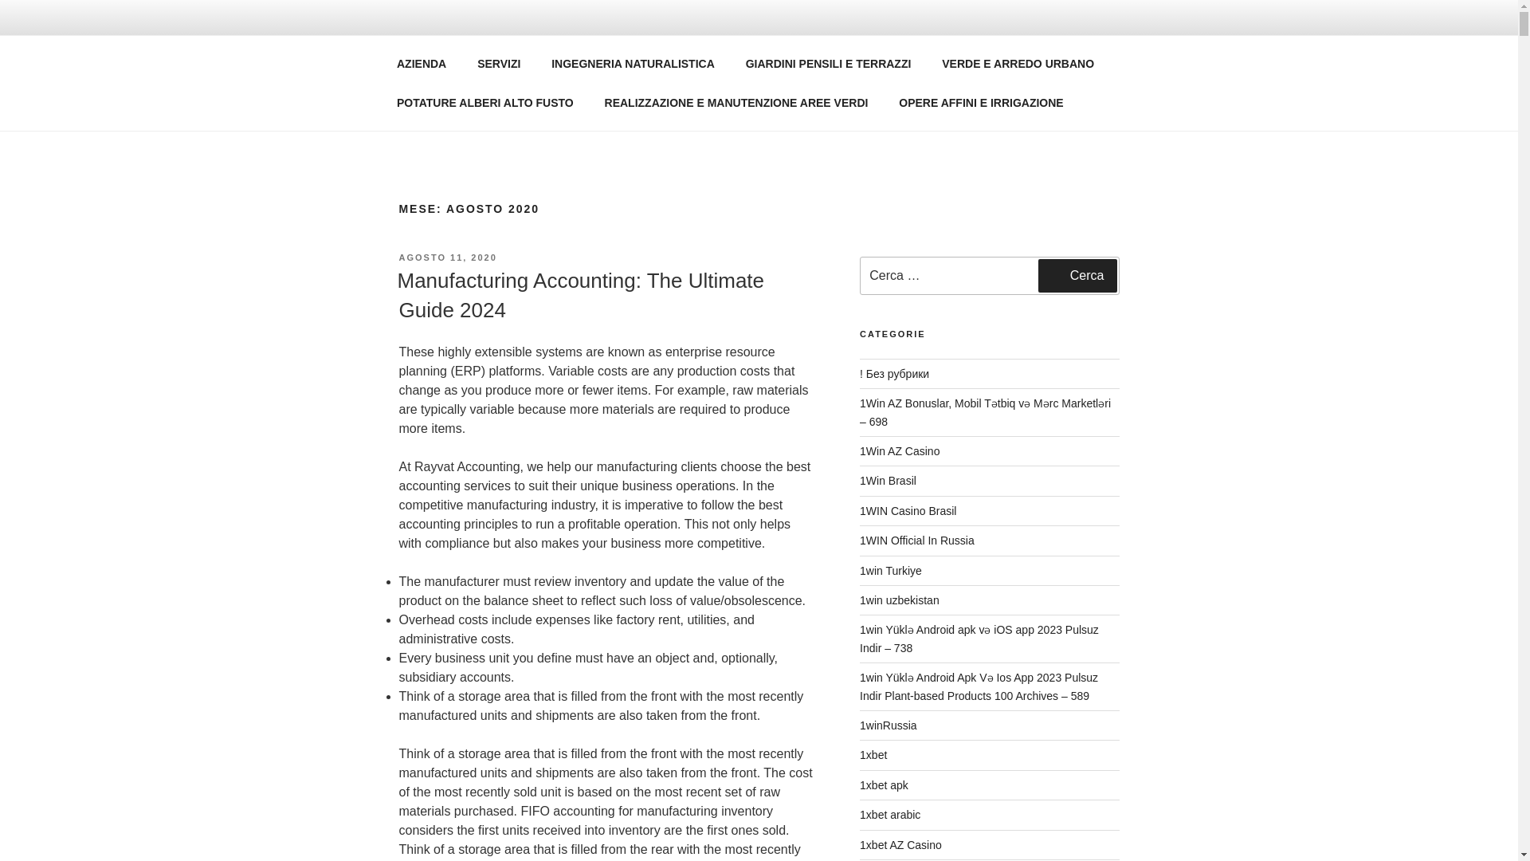 The width and height of the screenshot is (1530, 861). Describe the element at coordinates (917, 540) in the screenshot. I see `1WIN Official In Russia` at that location.